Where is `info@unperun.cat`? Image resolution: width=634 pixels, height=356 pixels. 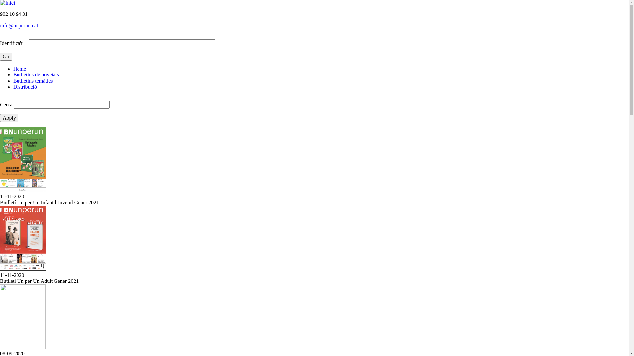 info@unperun.cat is located at coordinates (19, 26).